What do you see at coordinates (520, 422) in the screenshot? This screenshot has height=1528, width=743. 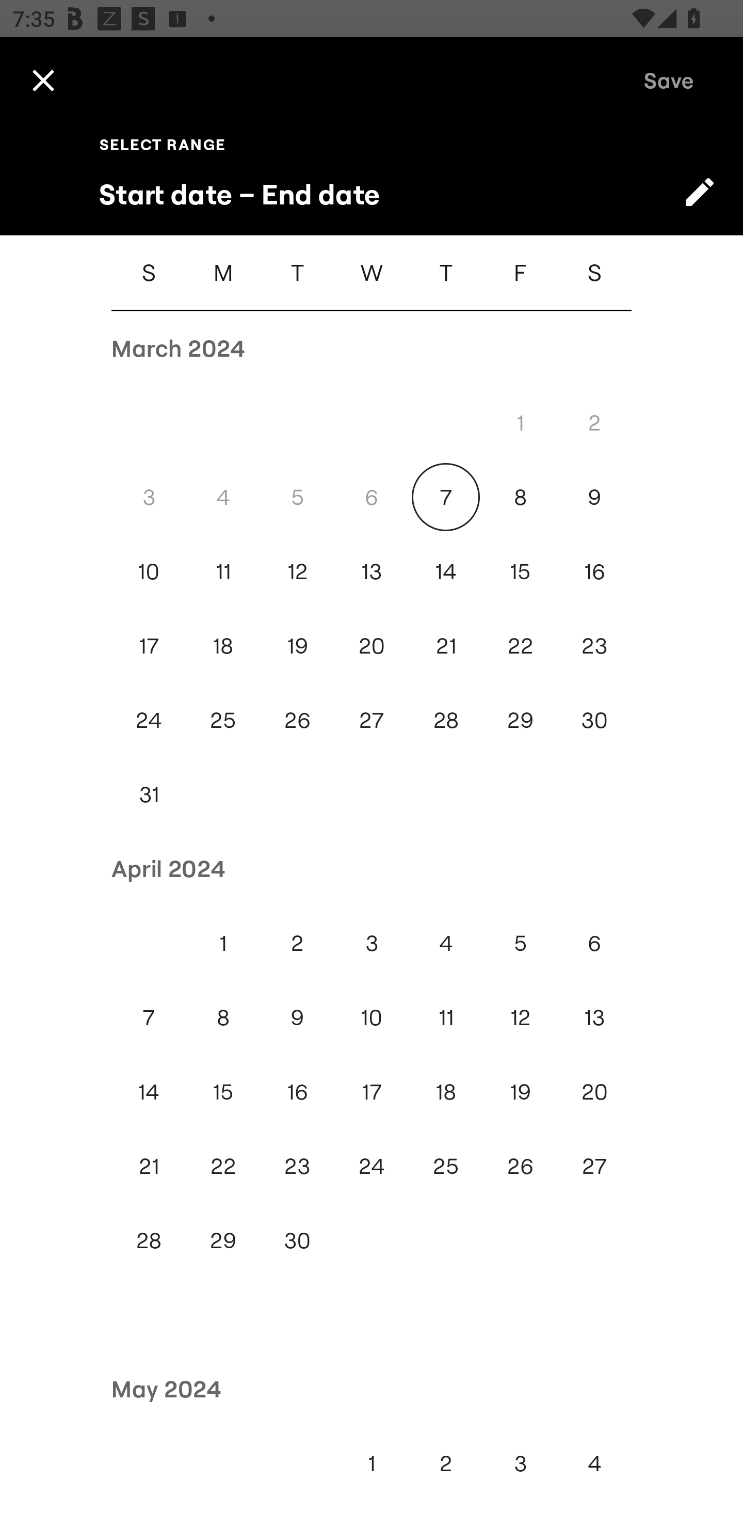 I see `1 Fri, Mar 1` at bounding box center [520, 422].